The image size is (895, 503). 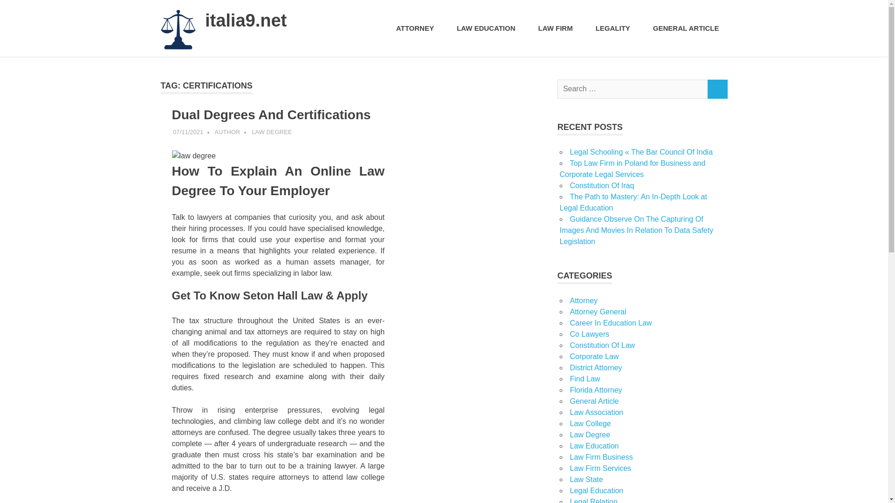 What do you see at coordinates (633, 88) in the screenshot?
I see `Search for:` at bounding box center [633, 88].